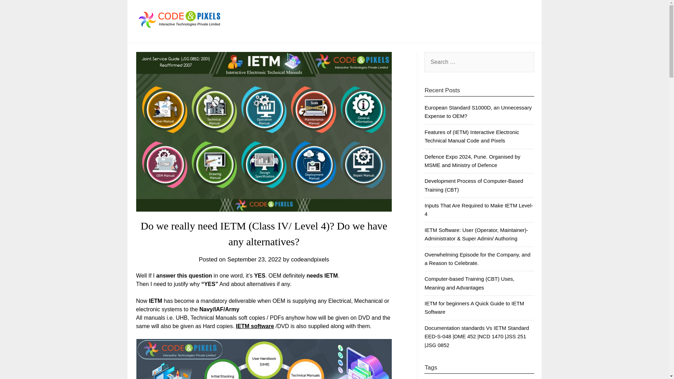  I want to click on Search, so click(18, 10).